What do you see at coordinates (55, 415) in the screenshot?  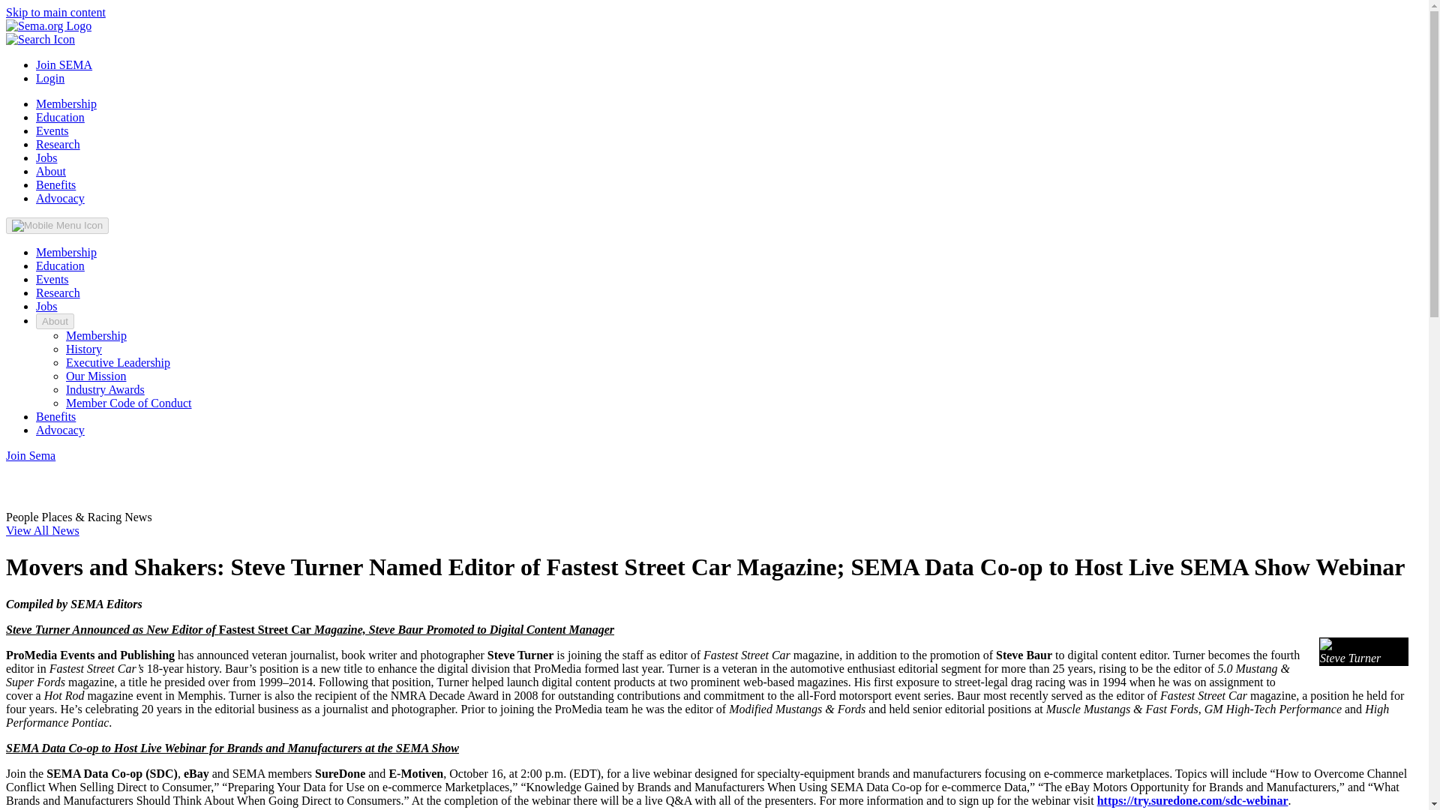 I see `Benefits` at bounding box center [55, 415].